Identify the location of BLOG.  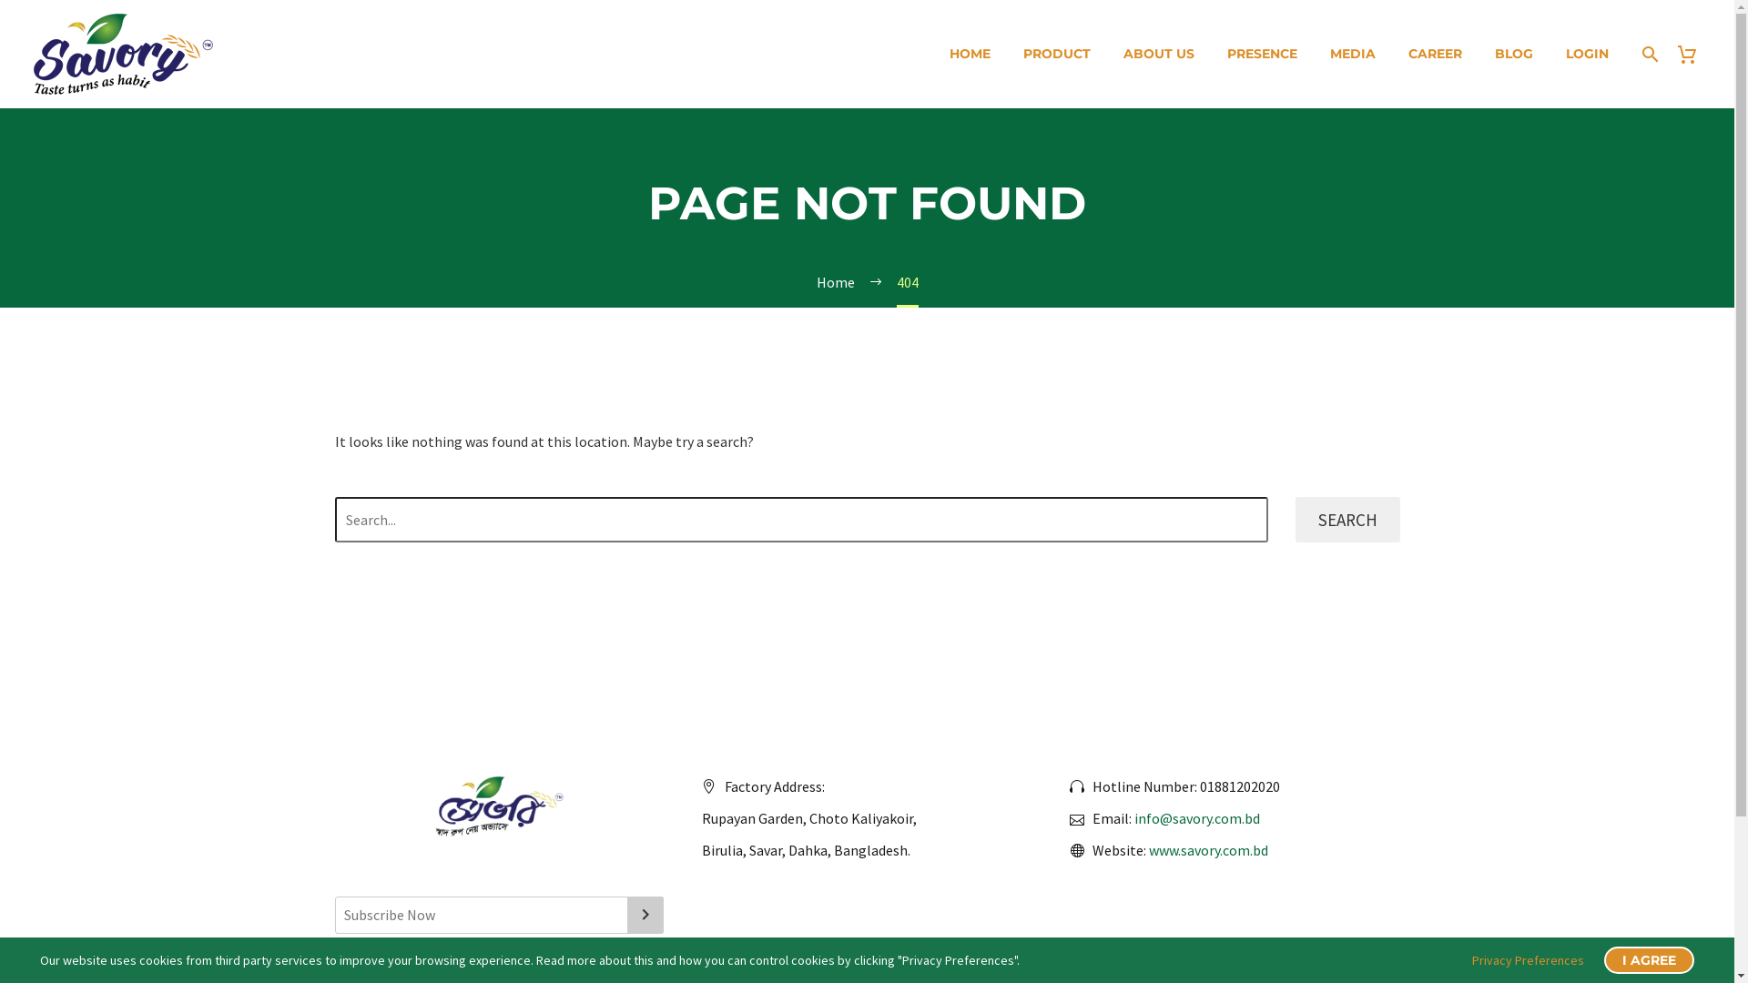
(1514, 55).